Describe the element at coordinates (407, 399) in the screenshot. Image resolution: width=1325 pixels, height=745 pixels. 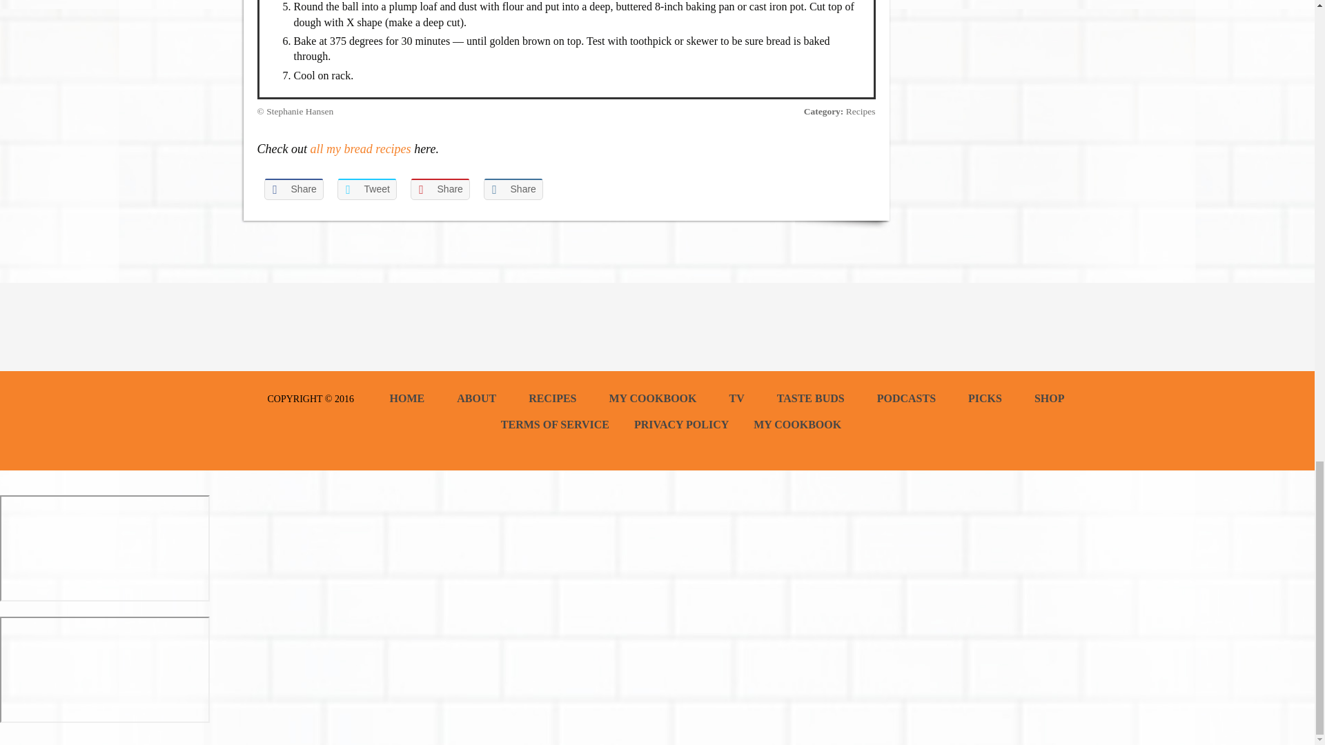
I see `HOME` at that location.